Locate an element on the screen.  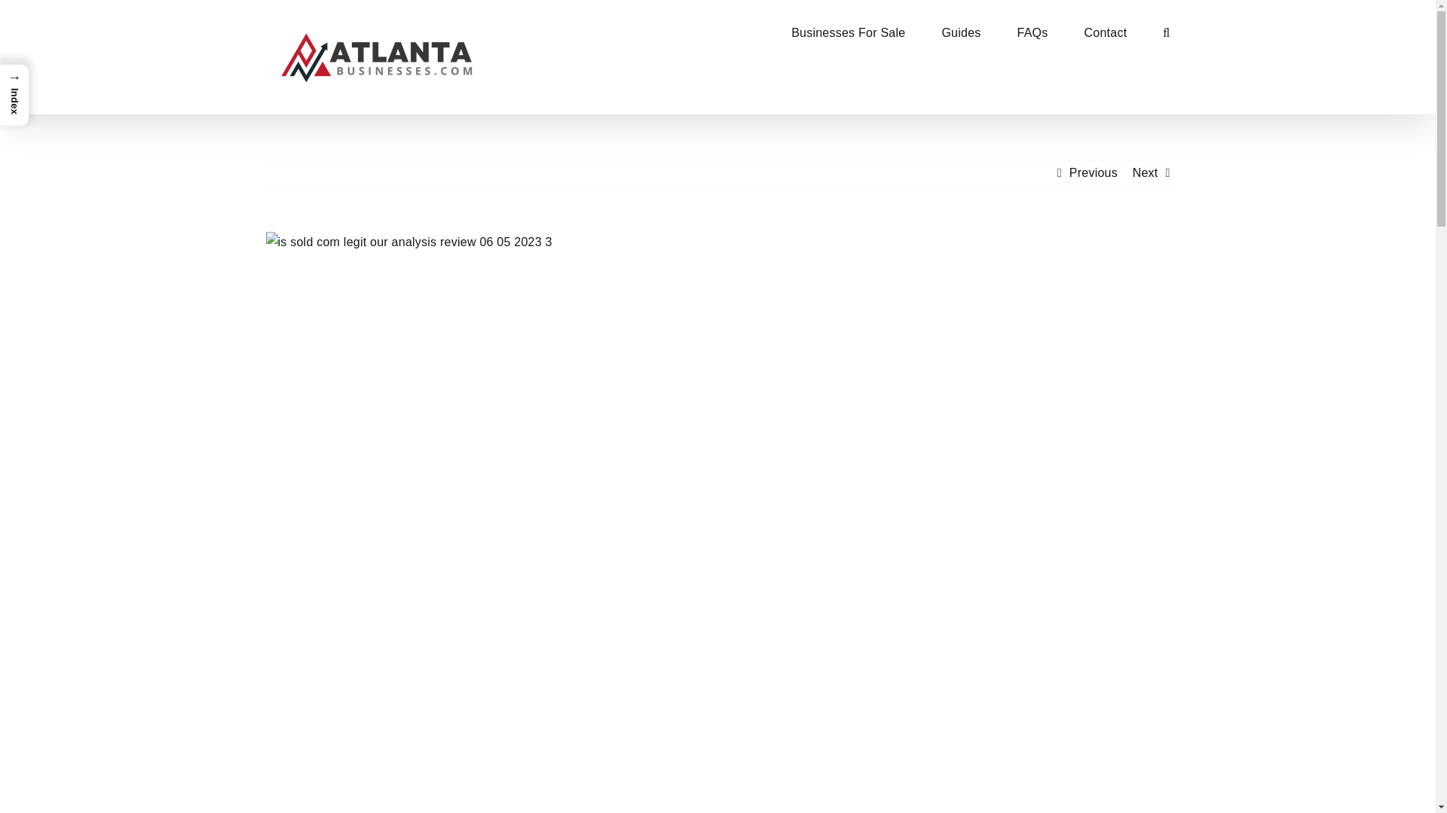
Businesses For Sale is located at coordinates (849, 32).